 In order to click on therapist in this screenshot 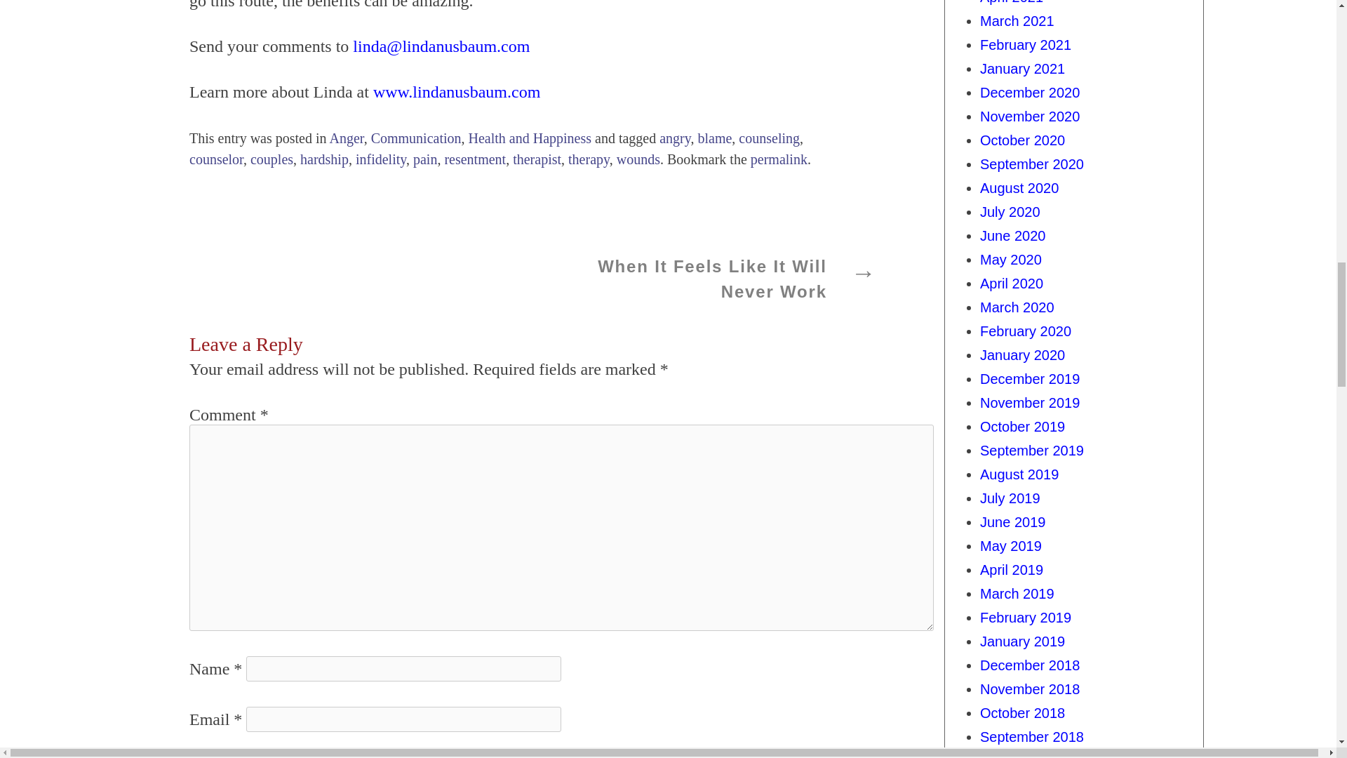, I will do `click(537, 159)`.